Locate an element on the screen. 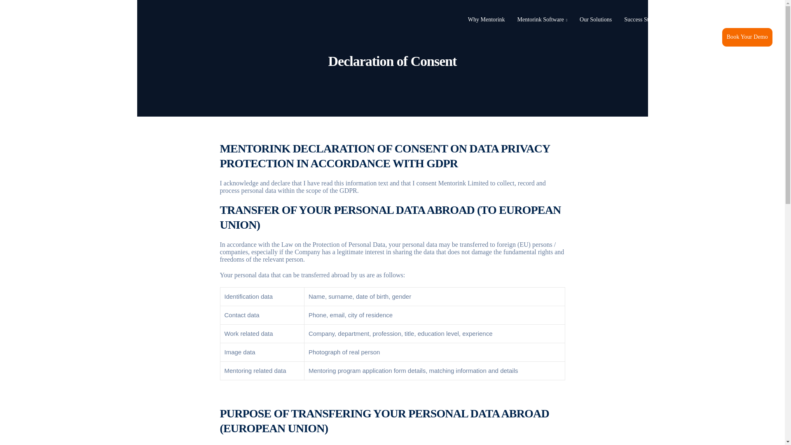 The width and height of the screenshot is (791, 445). Why Mentorink is located at coordinates (486, 20).